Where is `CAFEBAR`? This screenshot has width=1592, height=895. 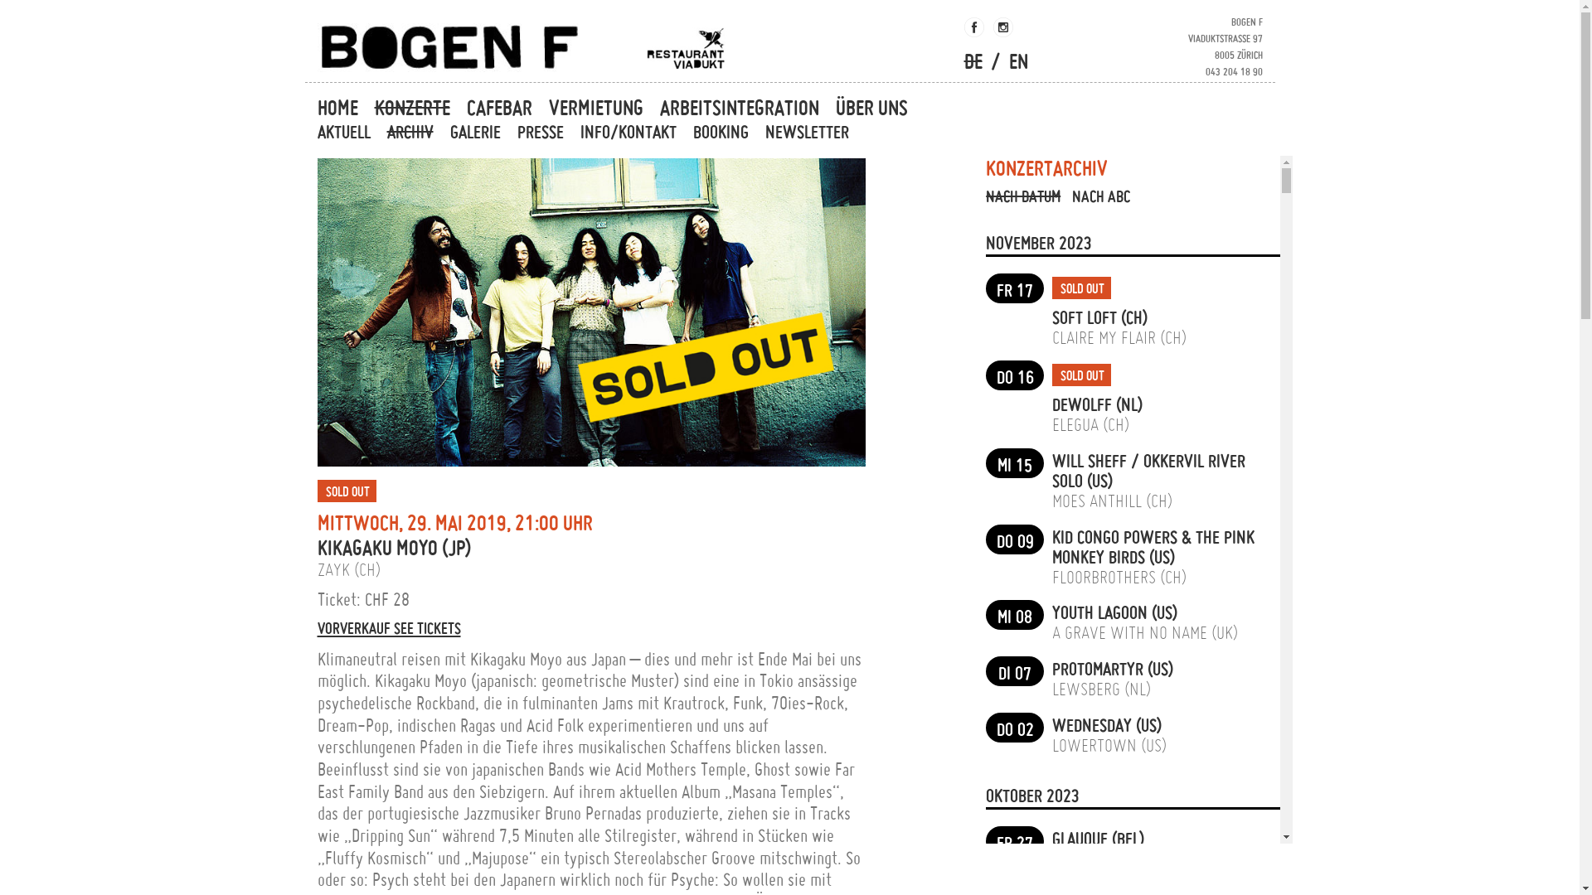
CAFEBAR is located at coordinates (499, 108).